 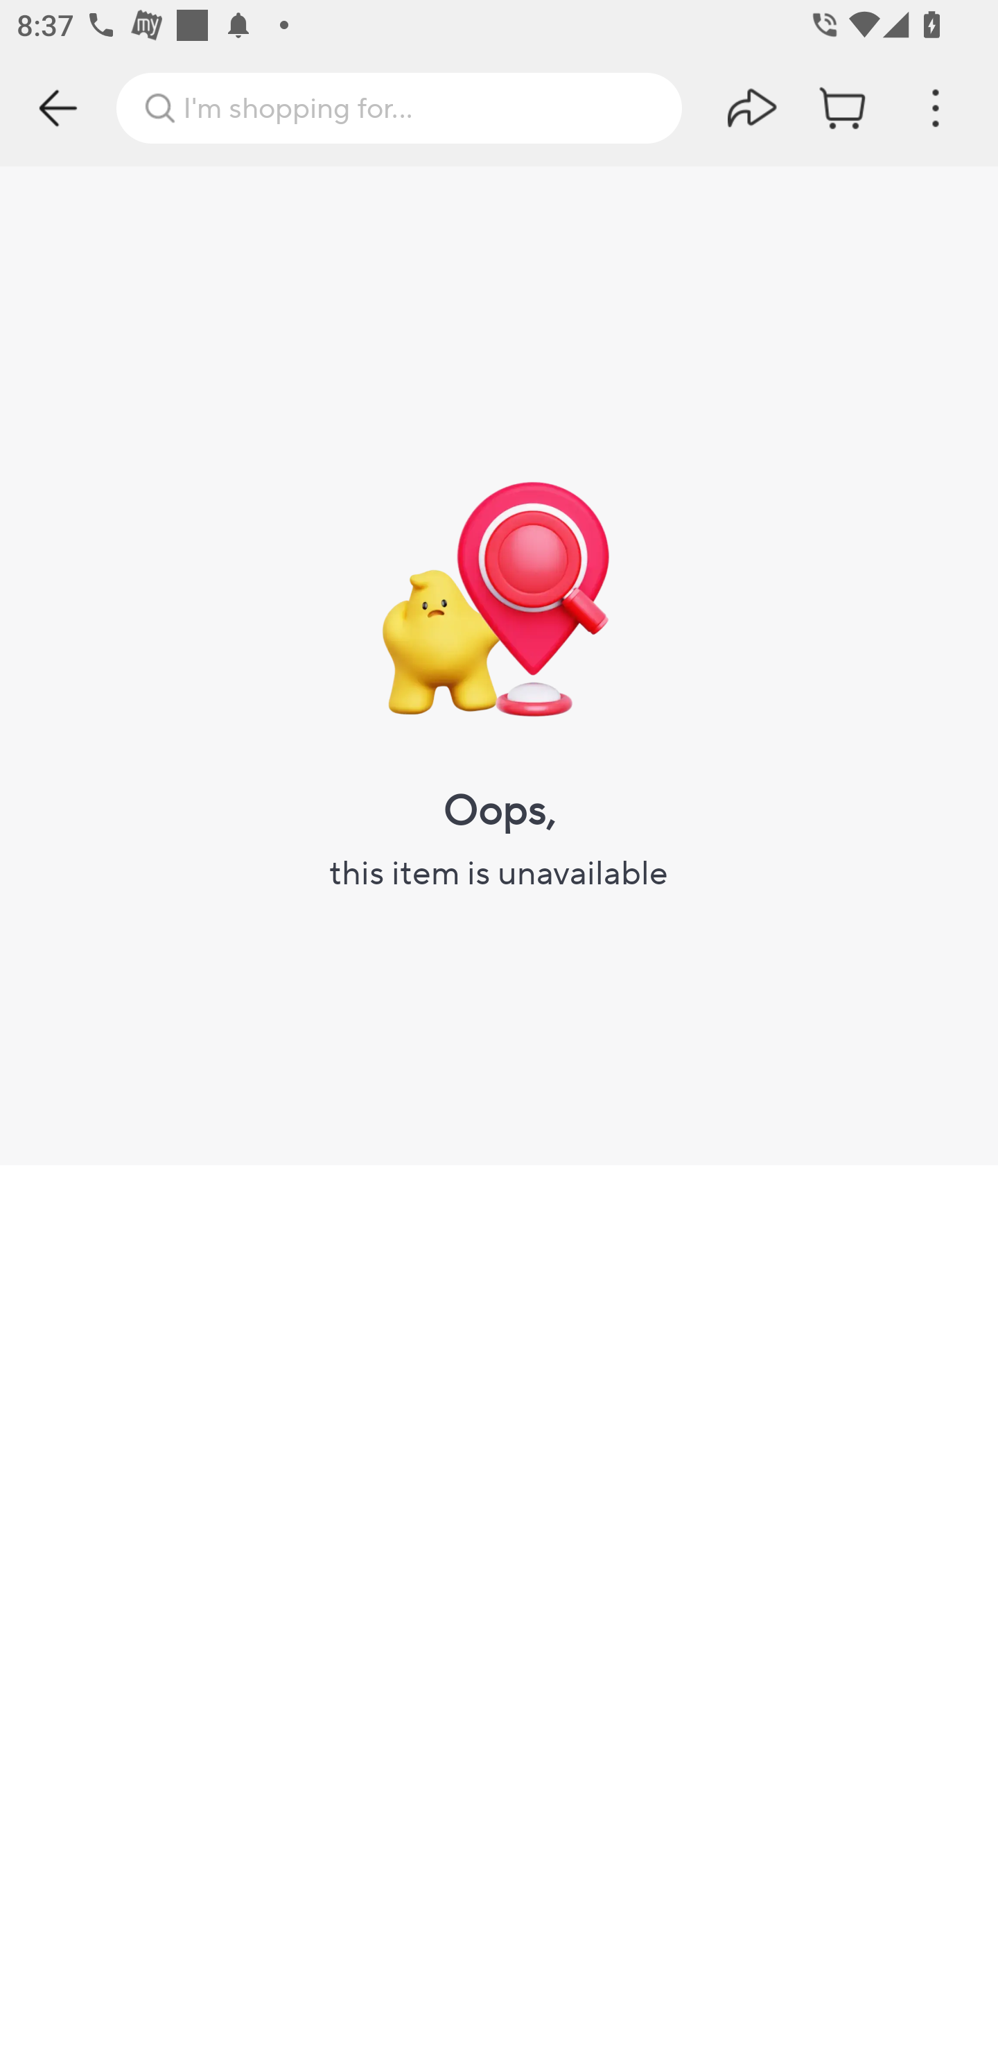 I want to click on cart, so click(x=844, y=108).